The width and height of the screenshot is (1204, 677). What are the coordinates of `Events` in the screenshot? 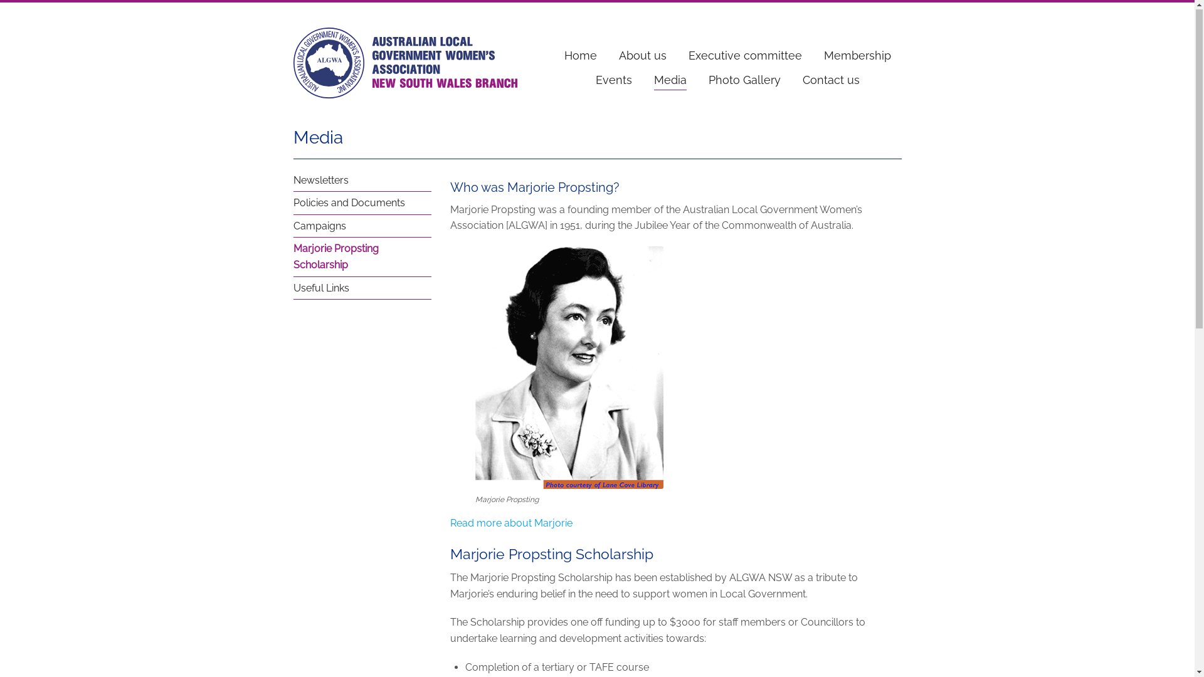 It's located at (614, 80).